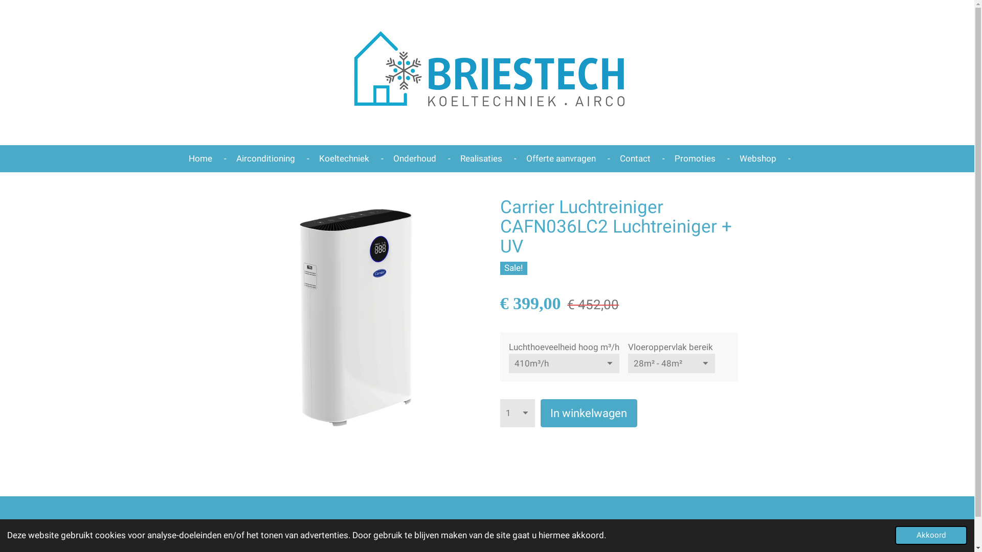 This screenshot has height=552, width=982. Describe the element at coordinates (200, 158) in the screenshot. I see `Home` at that location.